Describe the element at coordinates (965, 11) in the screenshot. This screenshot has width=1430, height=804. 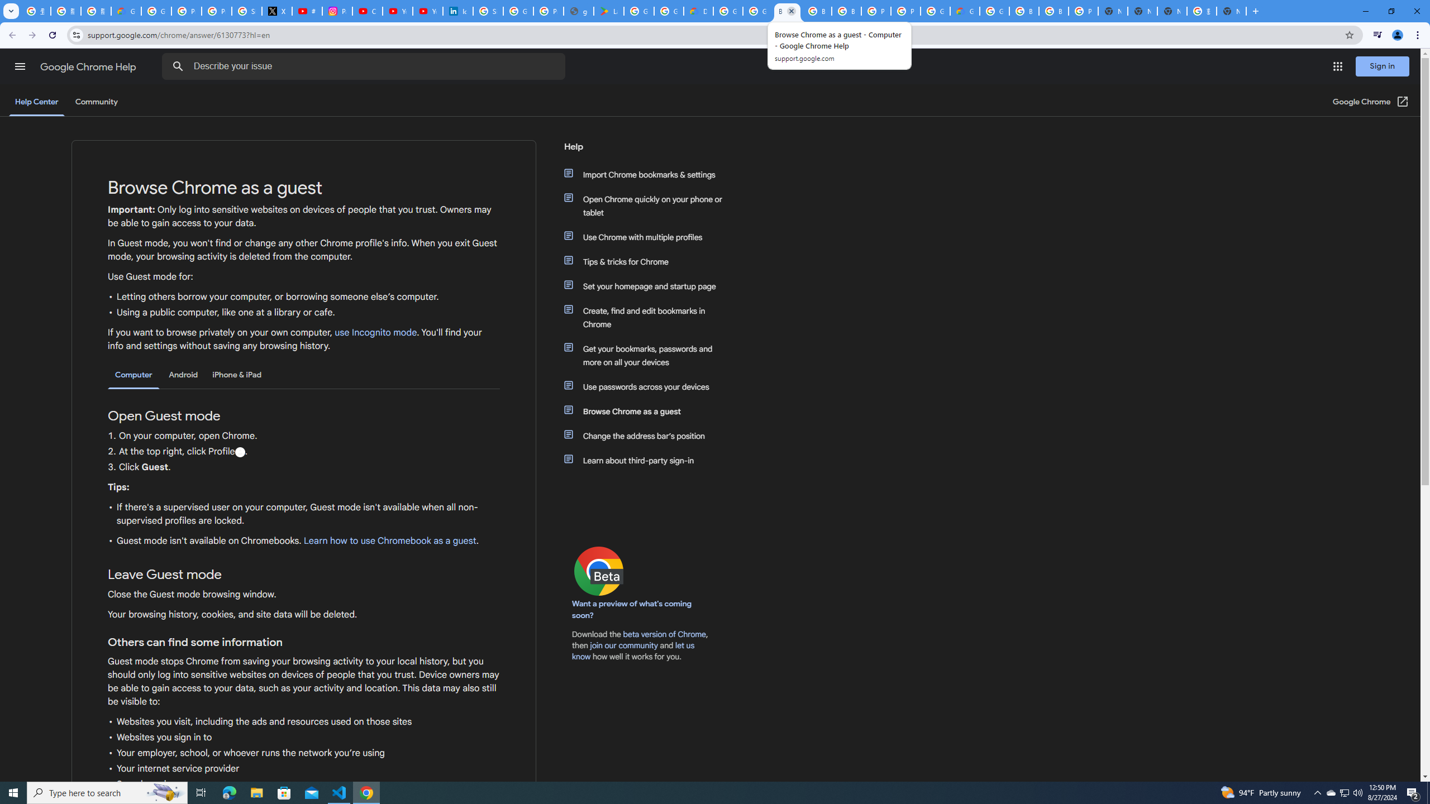
I see `Google Cloud Estimate Summary` at that location.